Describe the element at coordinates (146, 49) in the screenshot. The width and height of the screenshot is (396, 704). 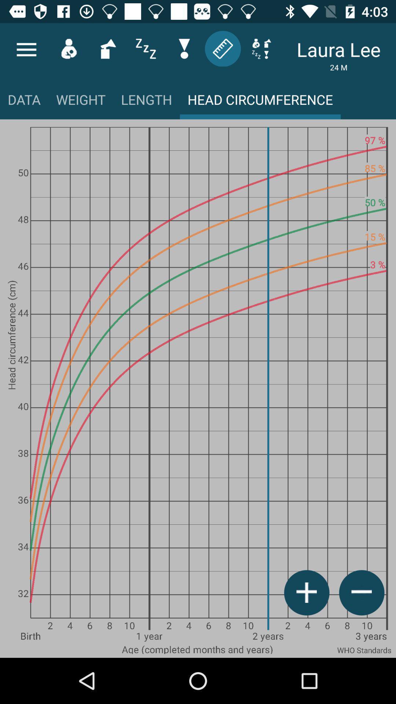
I see `click on the fourth button zzz which is above the text length` at that location.